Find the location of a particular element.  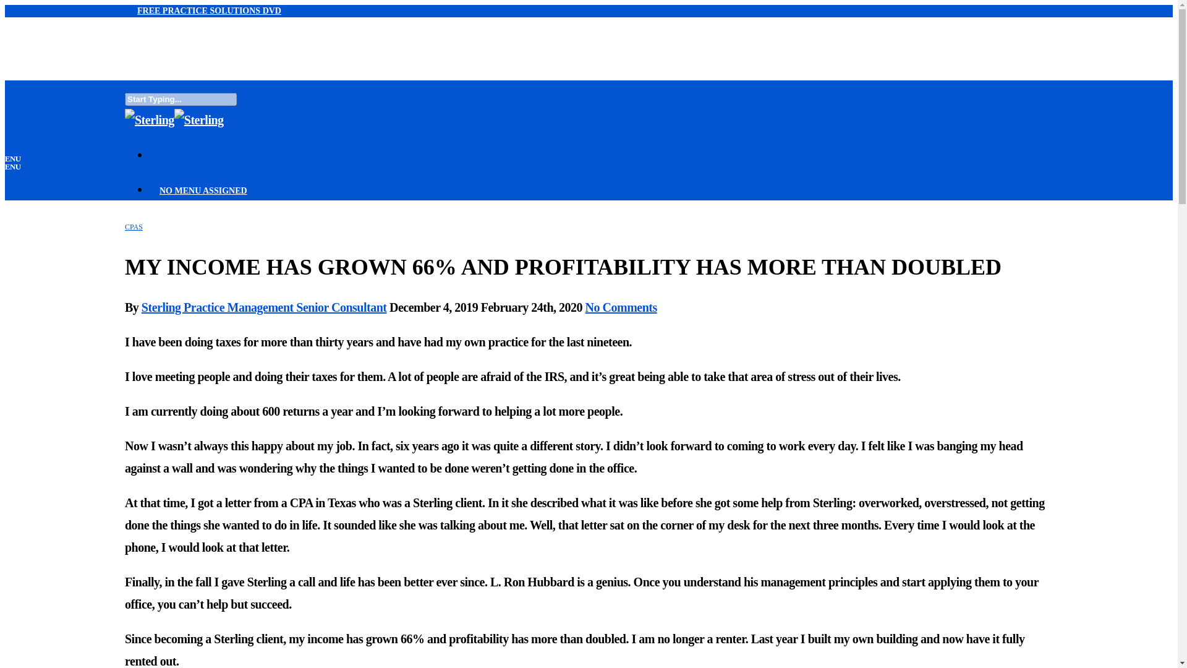

Start Typing... is located at coordinates (181, 99).